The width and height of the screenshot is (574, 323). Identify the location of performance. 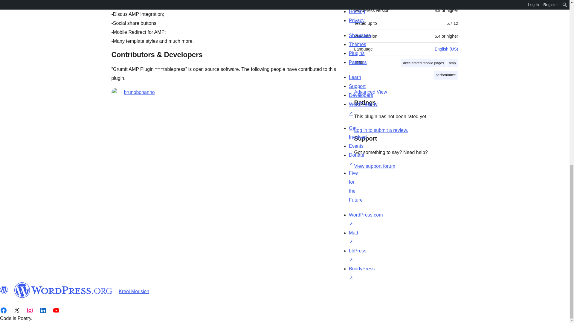
(445, 75).